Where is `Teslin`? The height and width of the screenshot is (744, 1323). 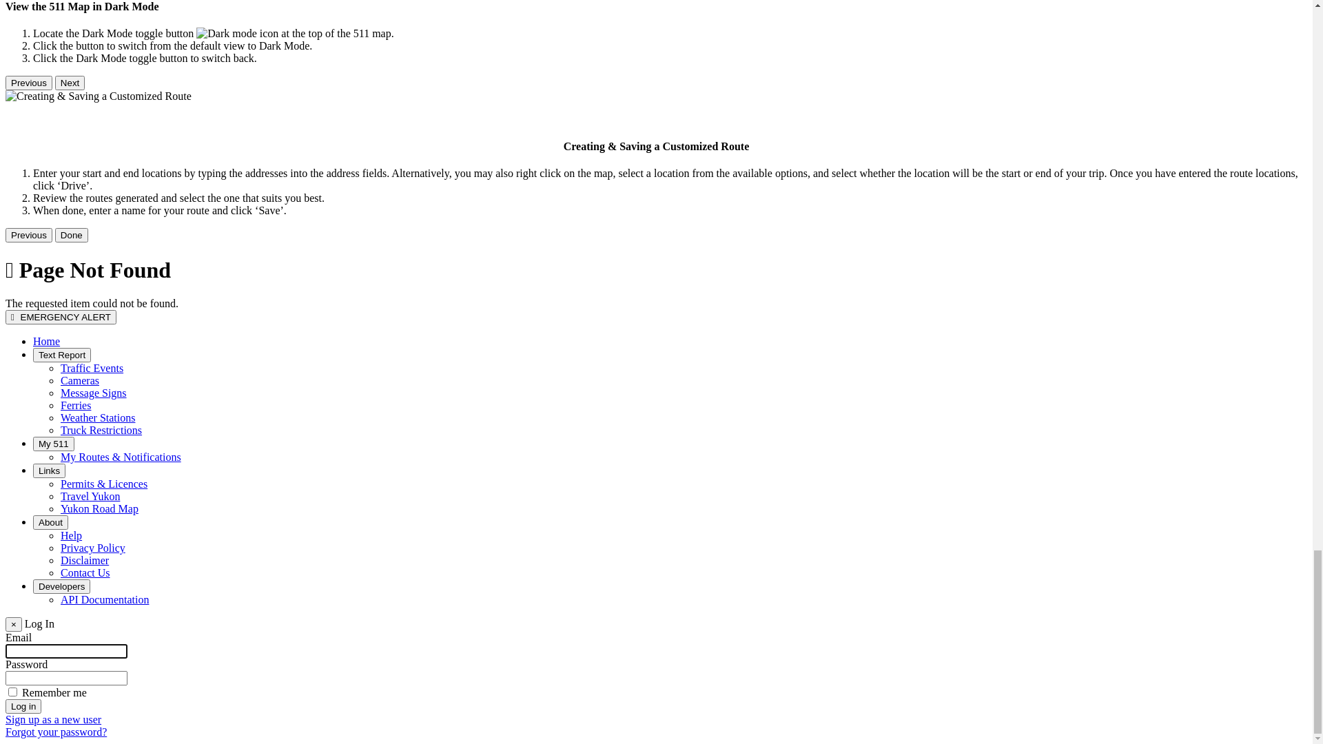 Teslin is located at coordinates (74, 427).